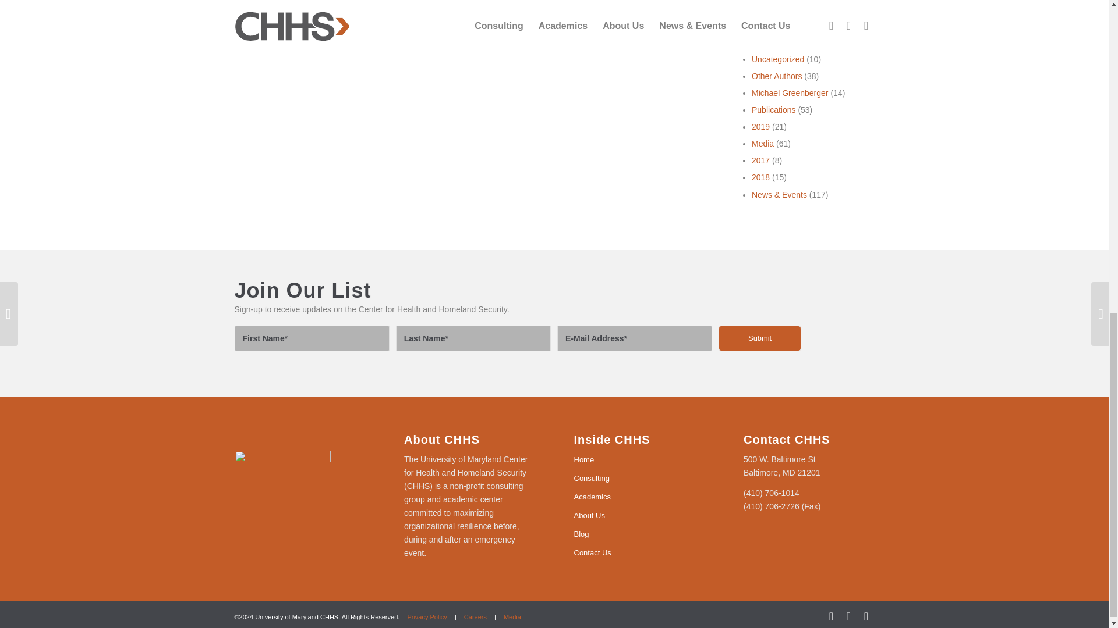 The width and height of the screenshot is (1118, 628). Describe the element at coordinates (848, 616) in the screenshot. I see `Twitter` at that location.